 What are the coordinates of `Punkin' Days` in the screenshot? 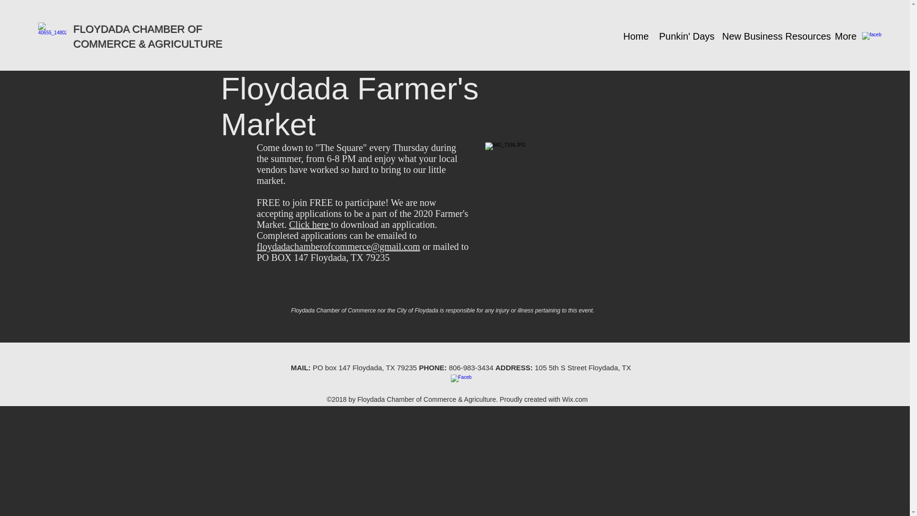 It's located at (683, 36).